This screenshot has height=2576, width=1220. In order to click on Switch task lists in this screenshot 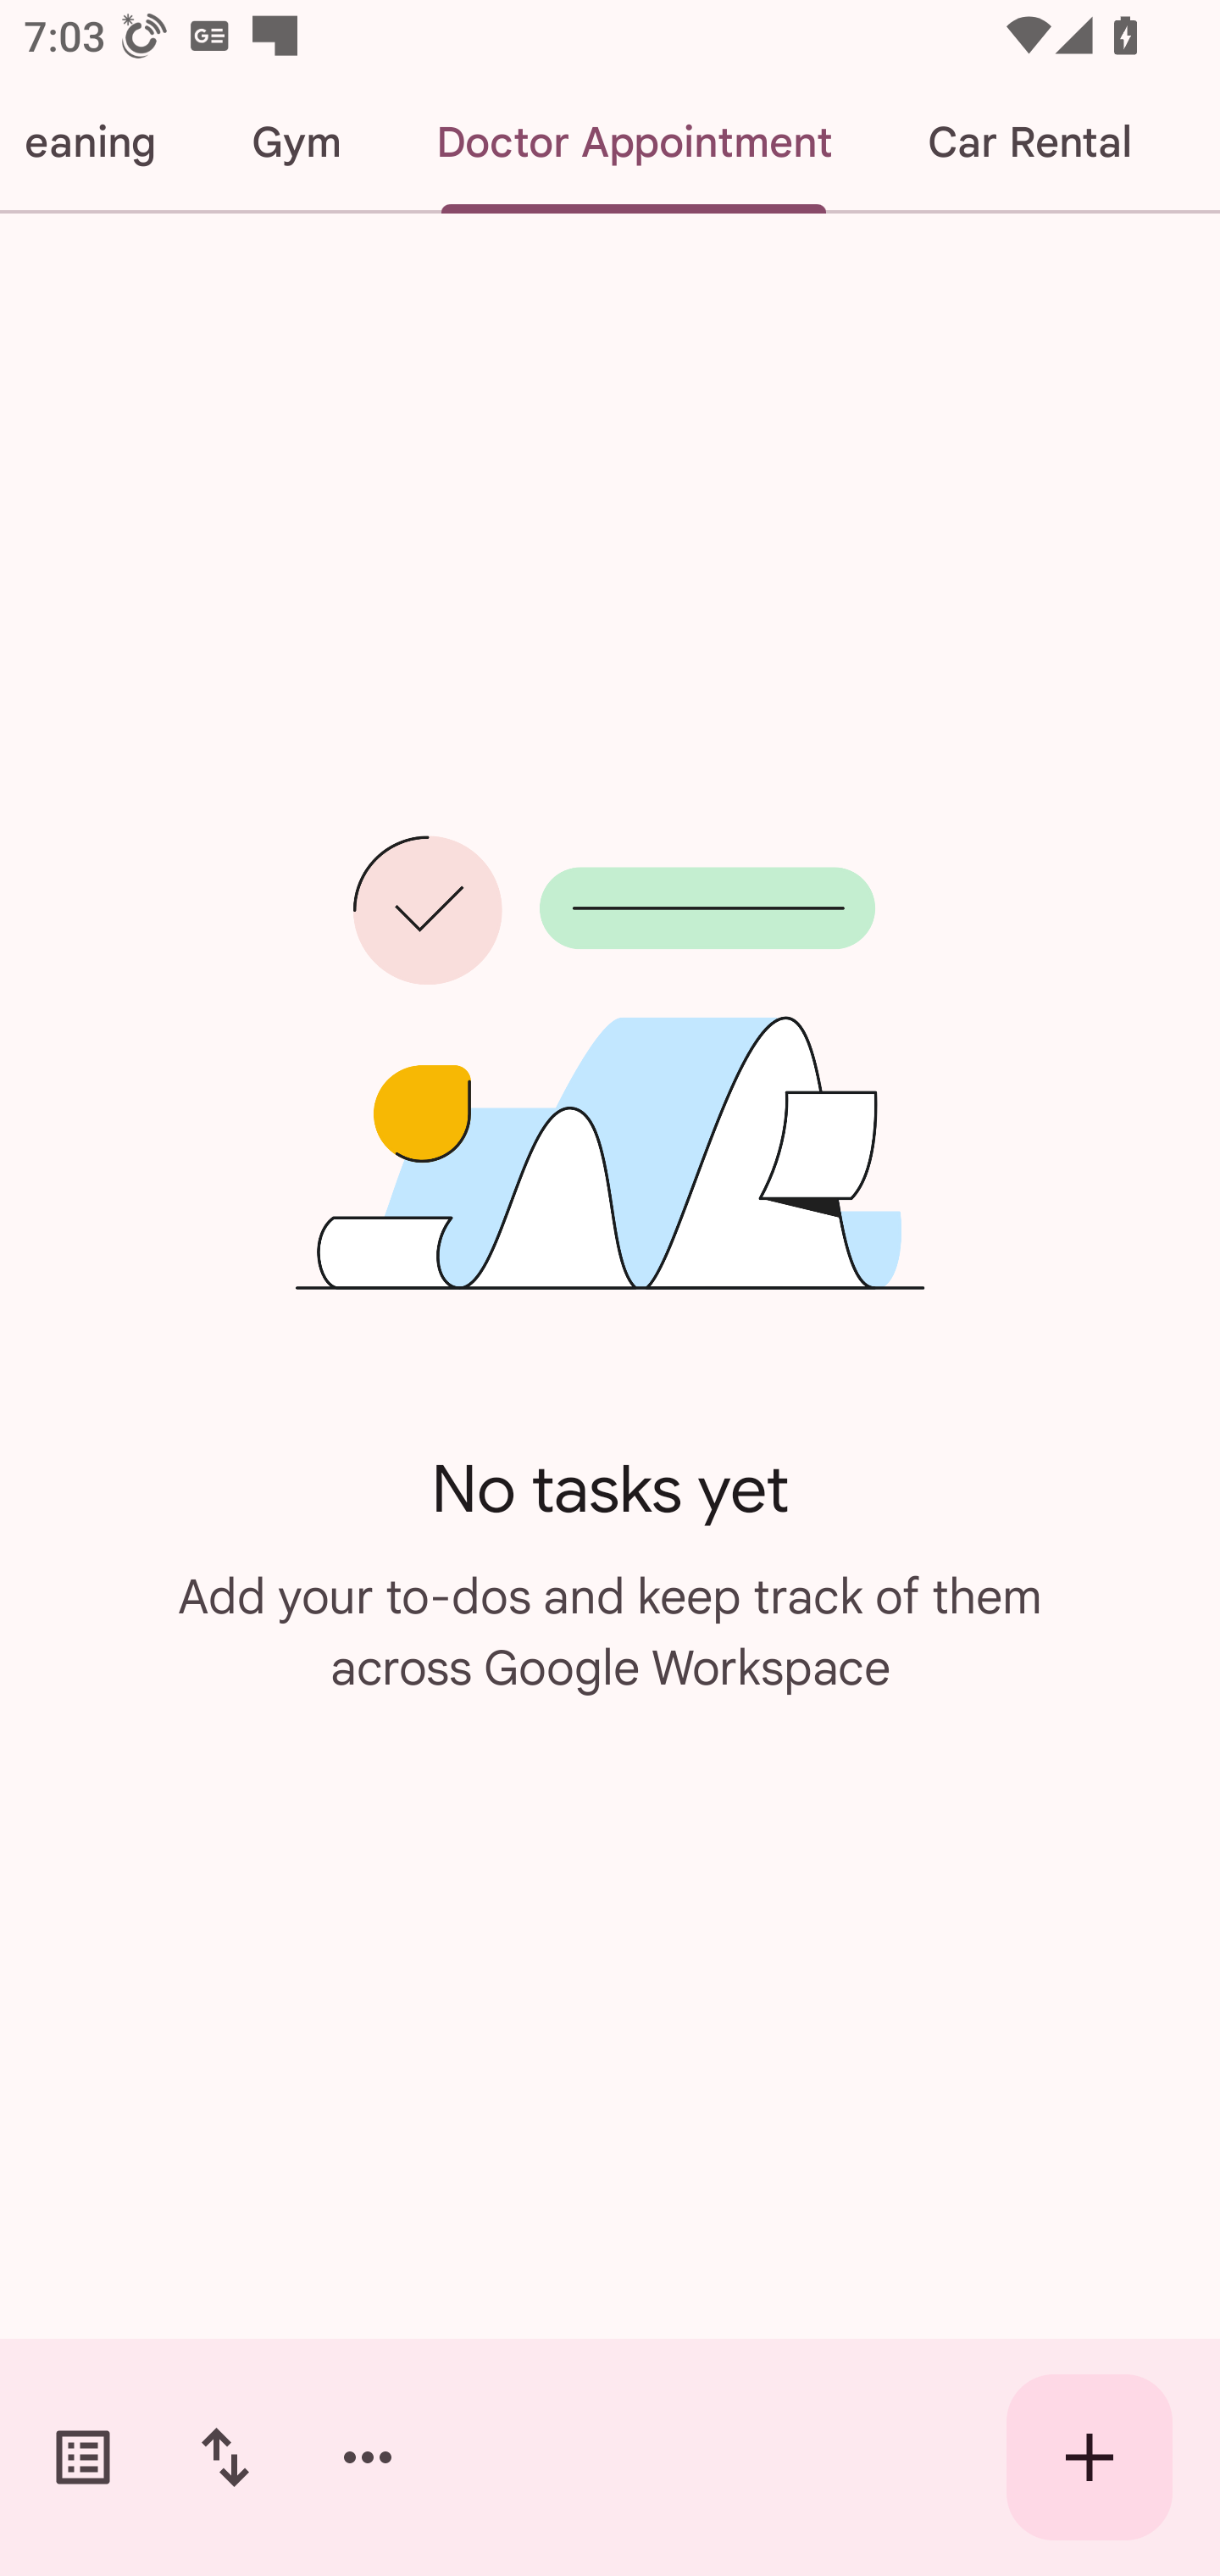, I will do `click(83, 2457)`.